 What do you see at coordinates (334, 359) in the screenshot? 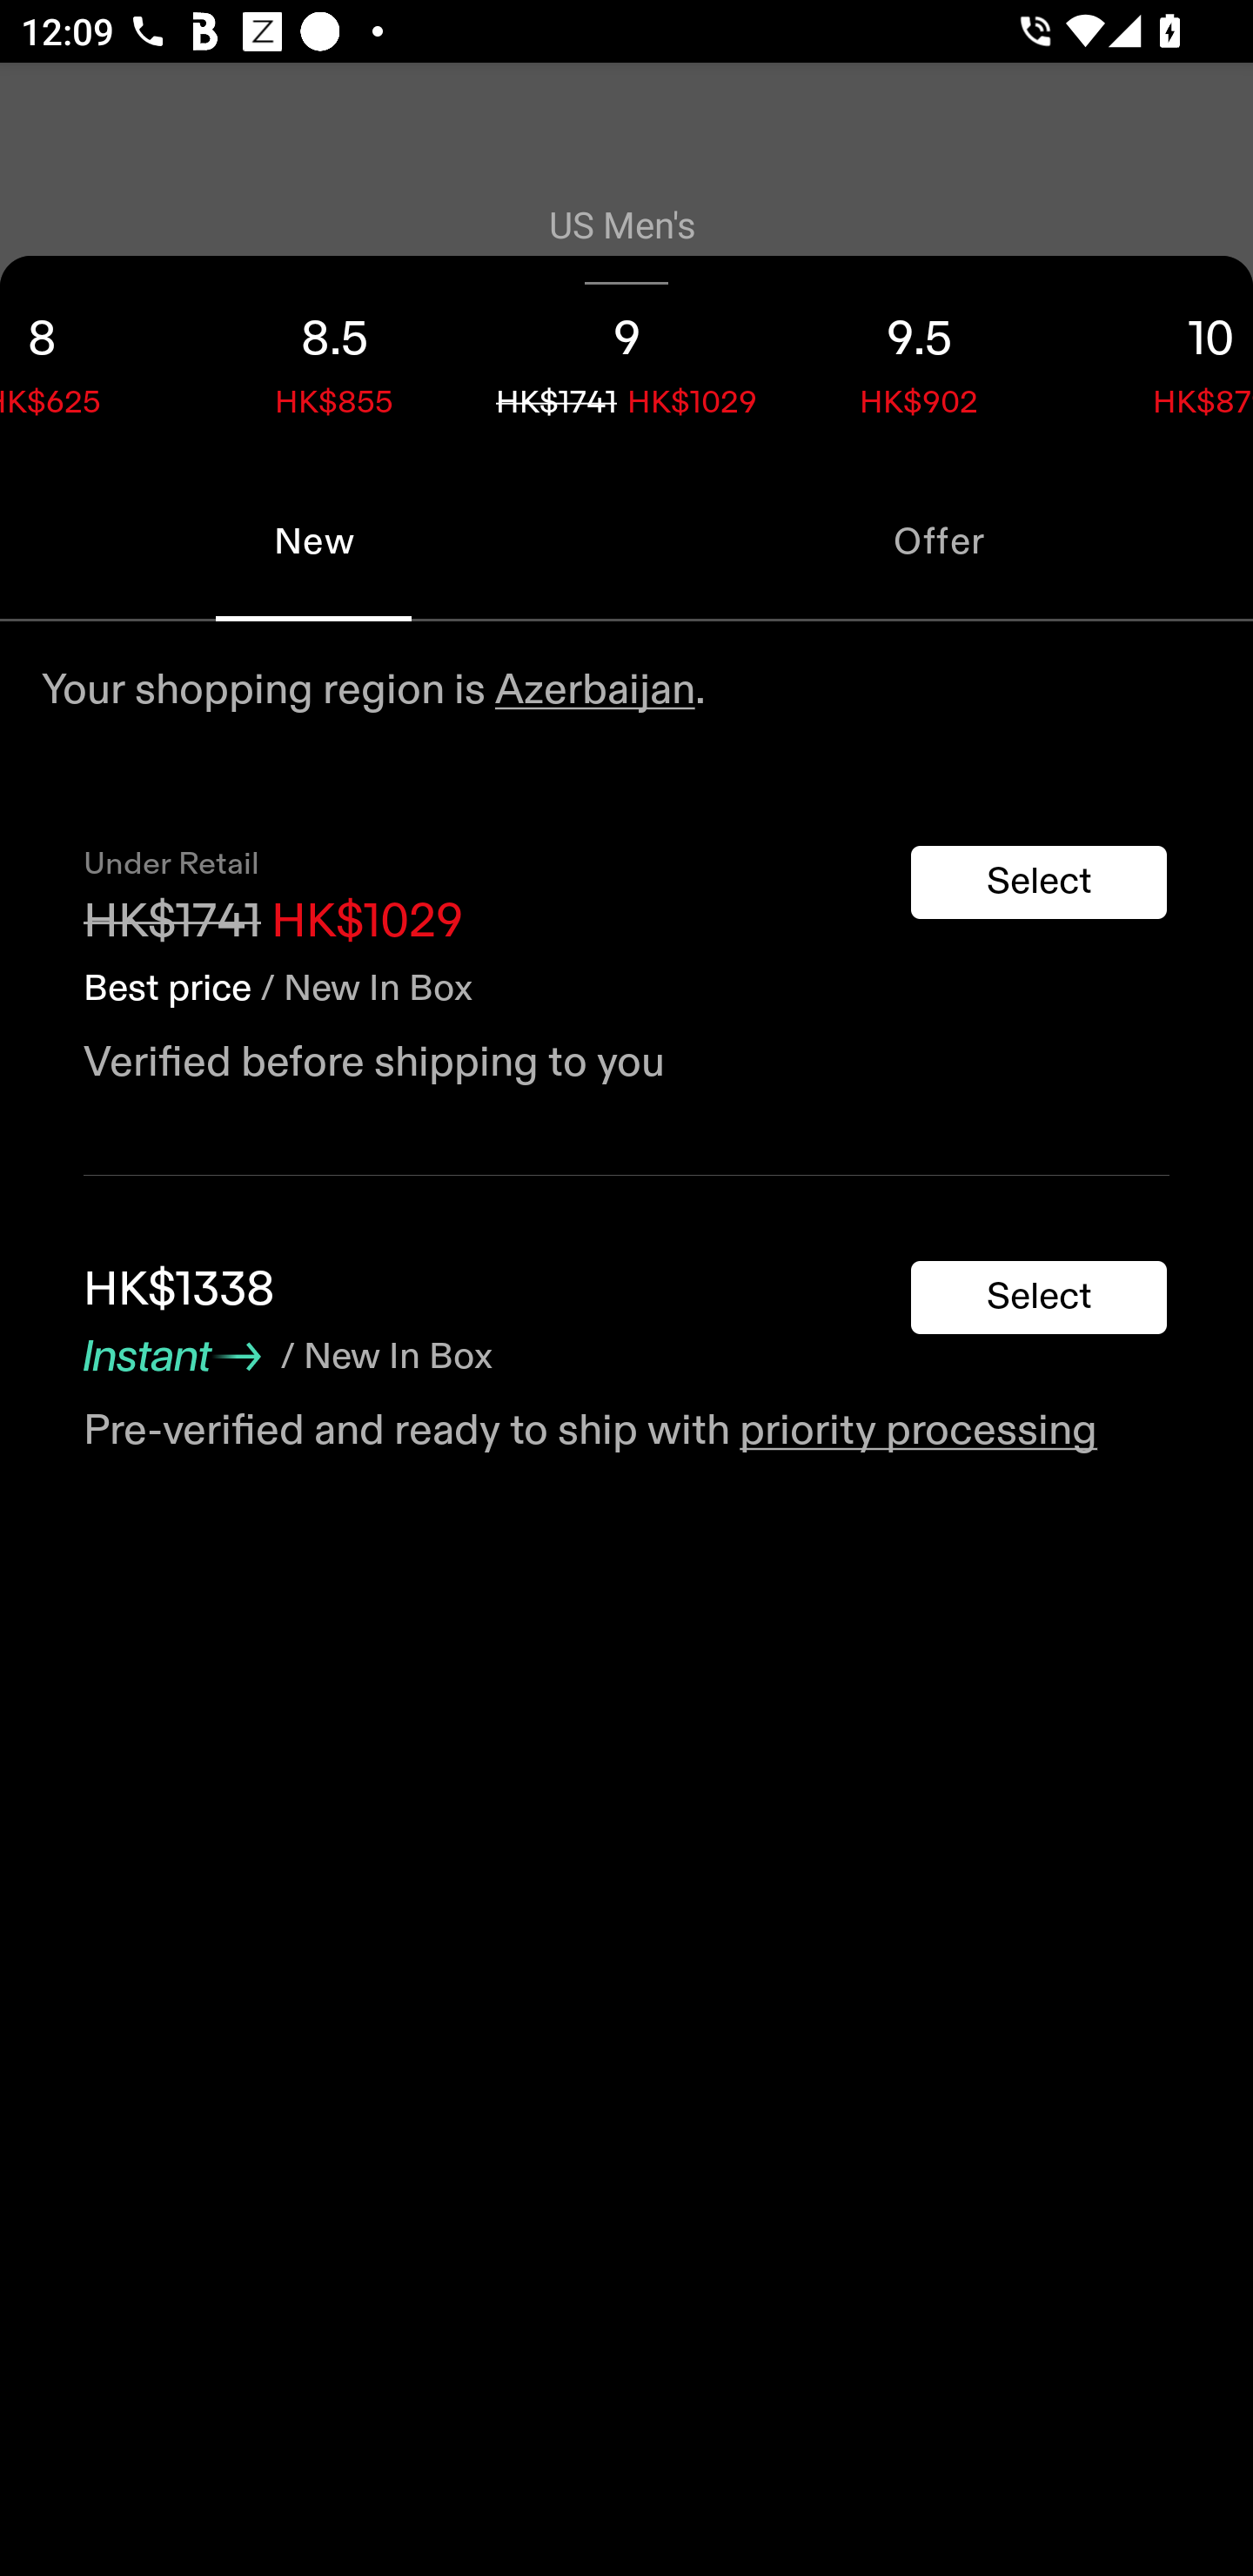
I see `8.5 HK$855` at bounding box center [334, 359].